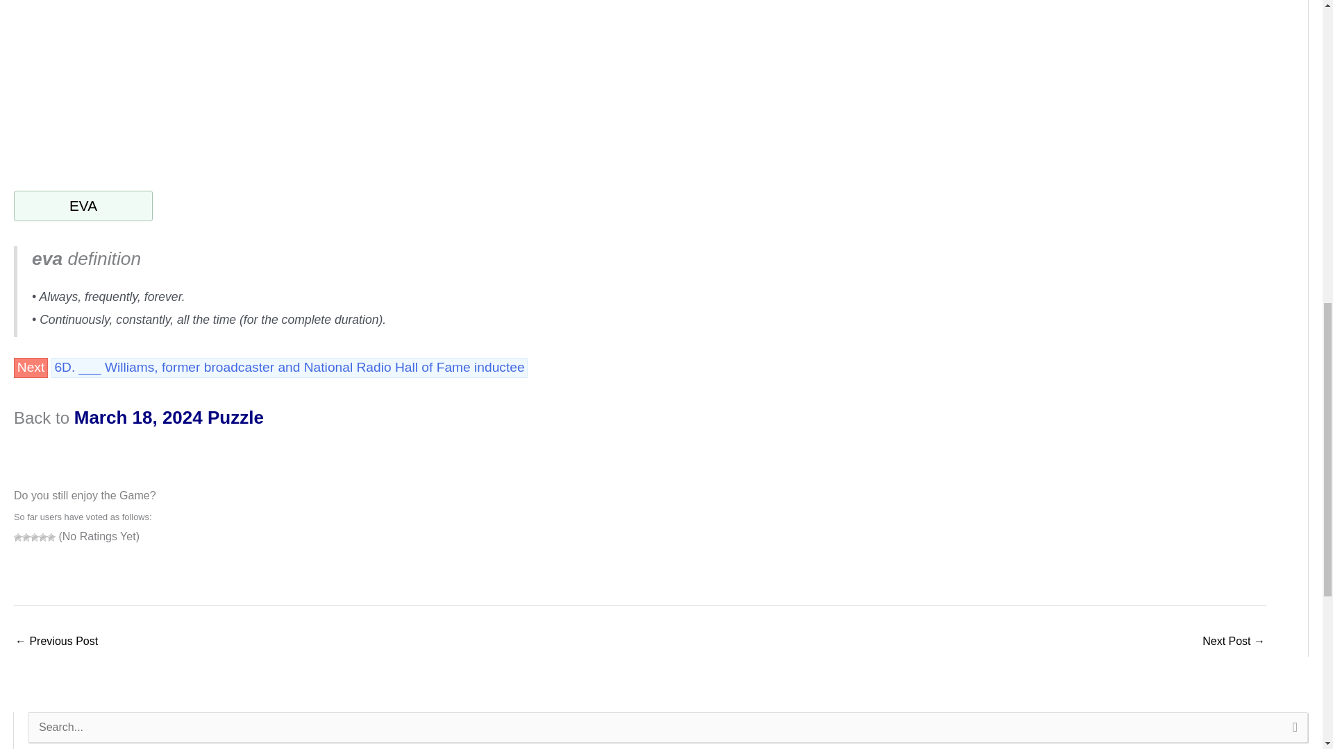 The height and width of the screenshot is (749, 1333). Describe the element at coordinates (26, 537) in the screenshot. I see `2 Stars` at that location.